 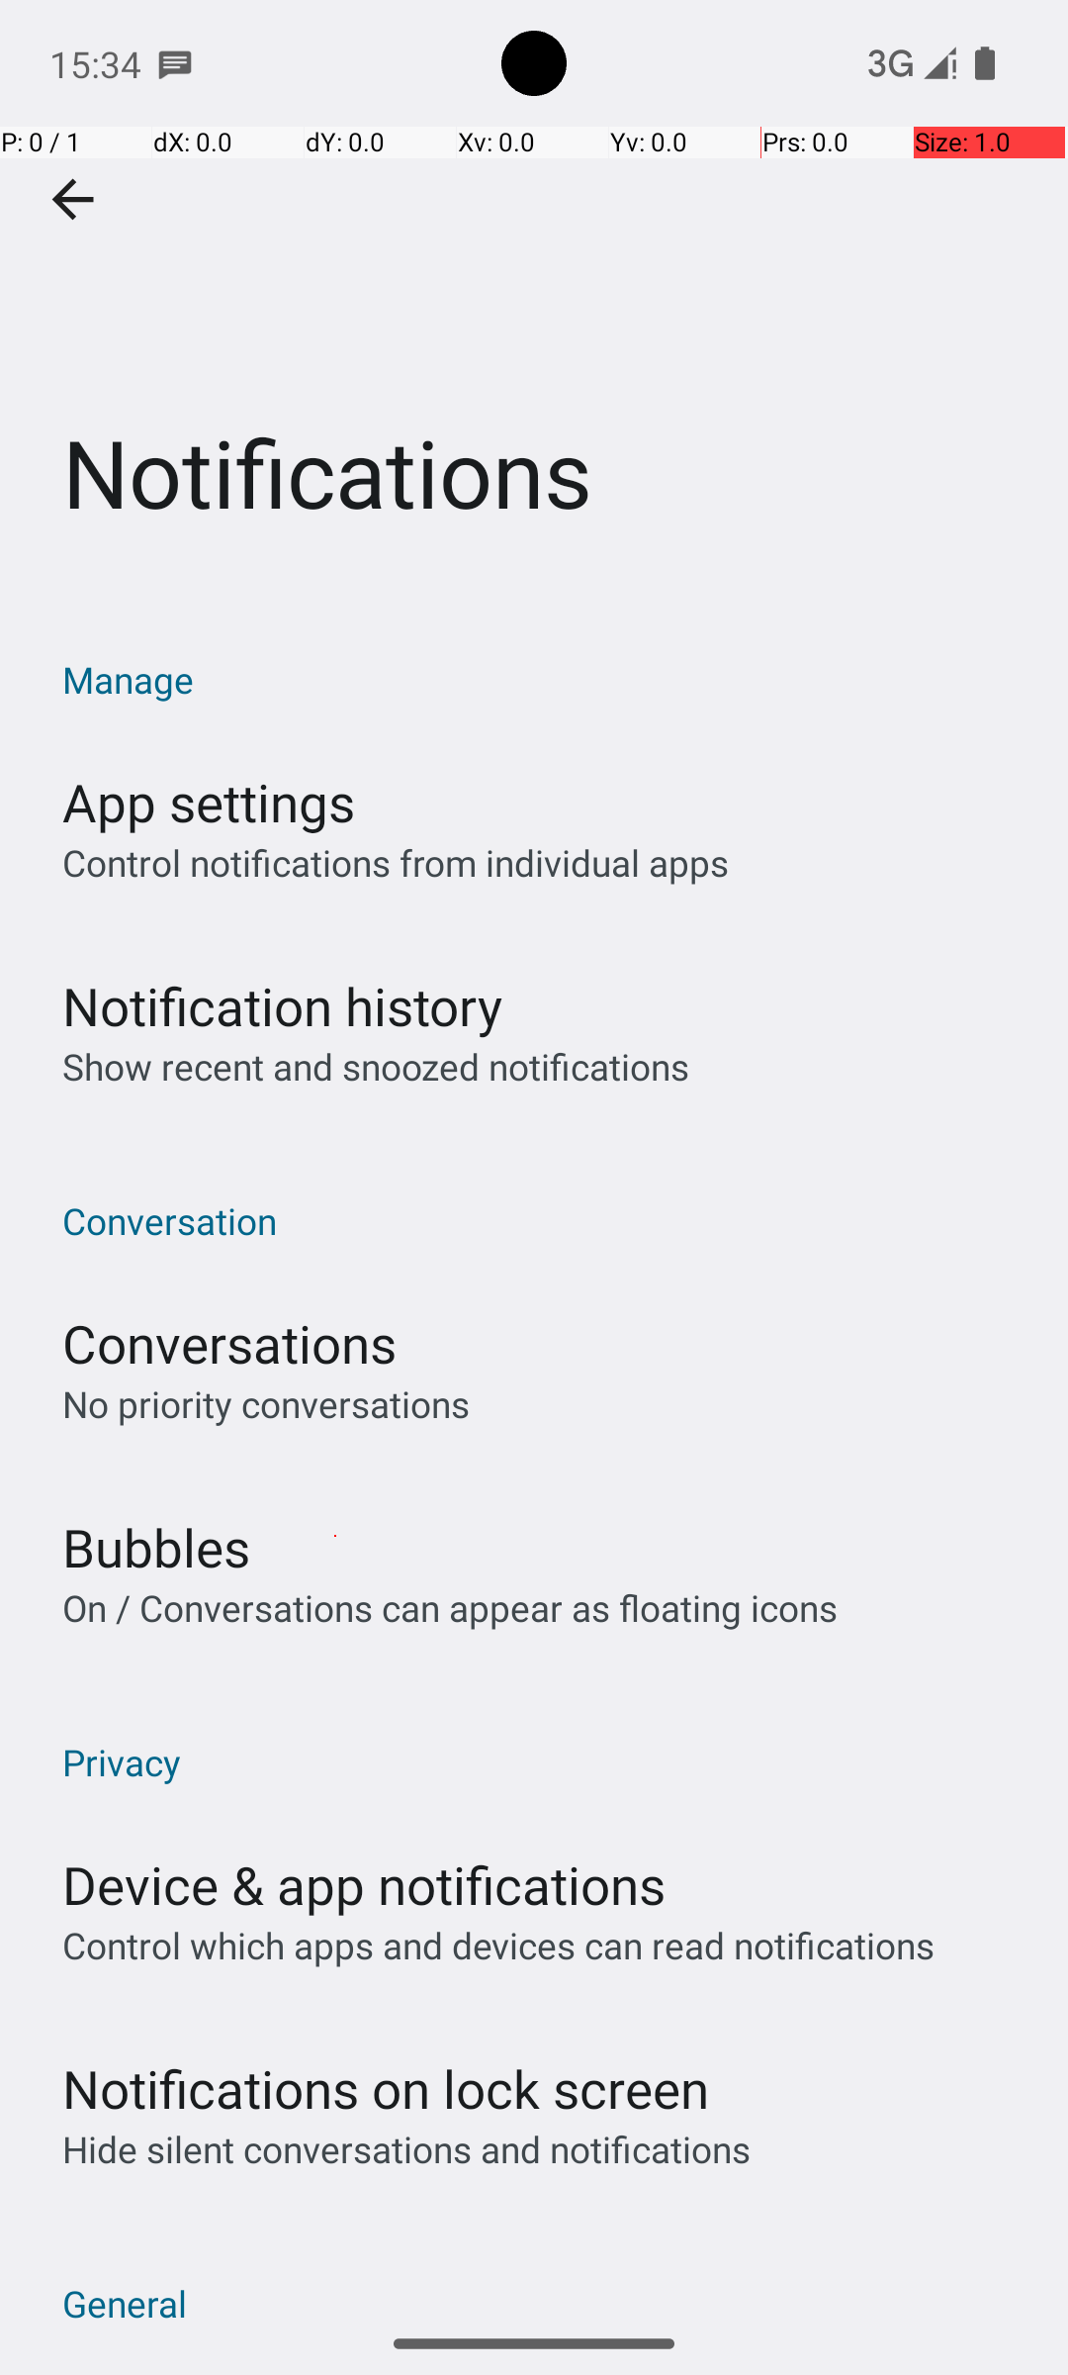 I want to click on Bubbles, so click(x=156, y=1548).